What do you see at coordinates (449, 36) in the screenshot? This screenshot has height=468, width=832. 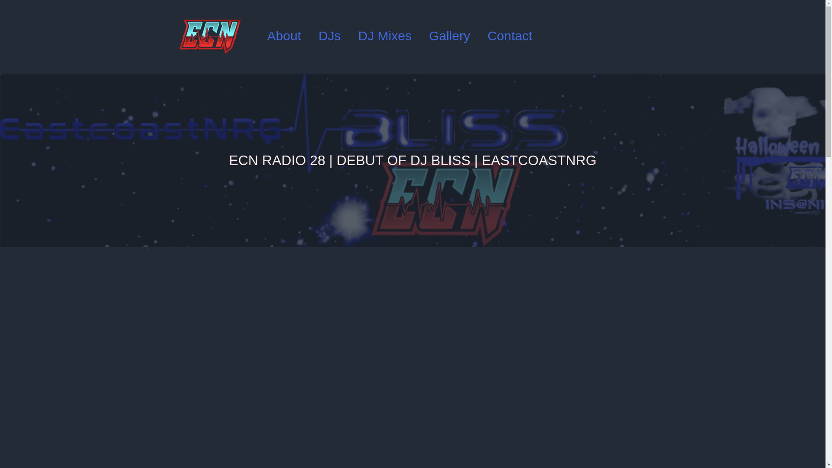 I see `Gallery` at bounding box center [449, 36].